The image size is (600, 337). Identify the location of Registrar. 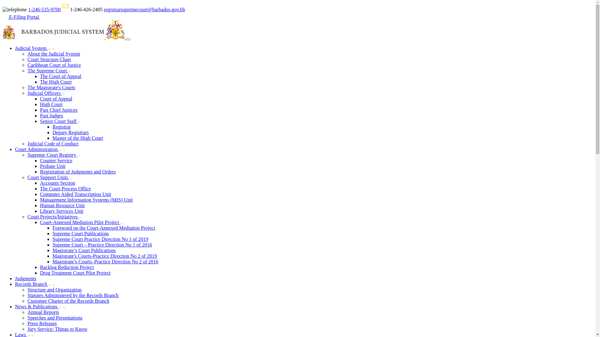
(62, 127).